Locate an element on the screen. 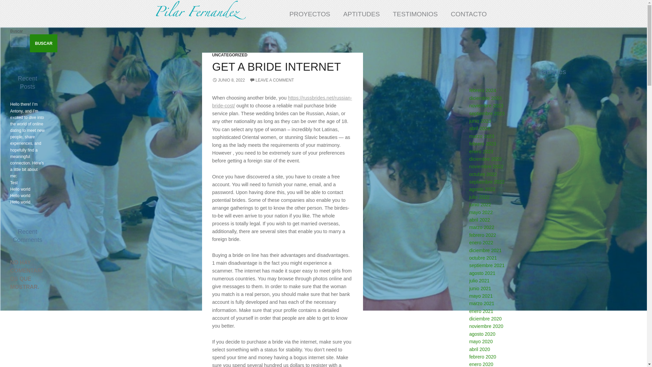 Image resolution: width=652 pixels, height=367 pixels. septiembre 2022 is located at coordinates (487, 182).